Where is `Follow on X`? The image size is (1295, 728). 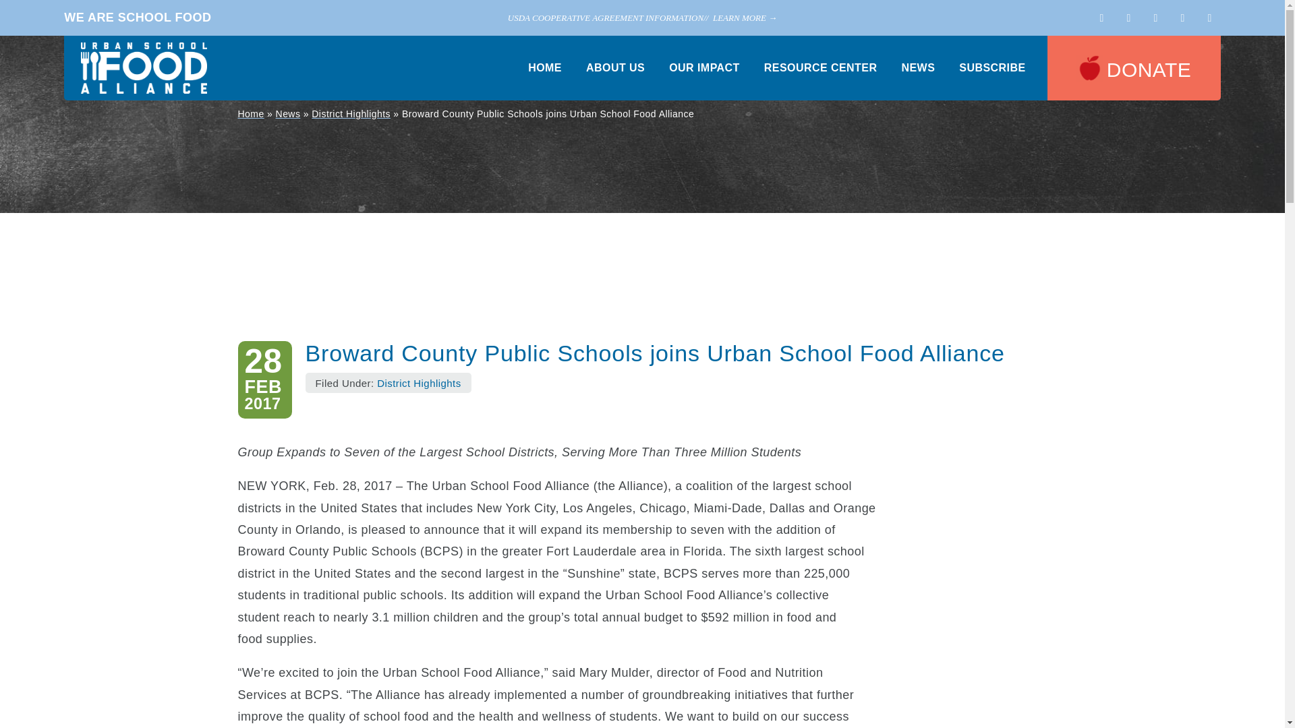
Follow on X is located at coordinates (1102, 18).